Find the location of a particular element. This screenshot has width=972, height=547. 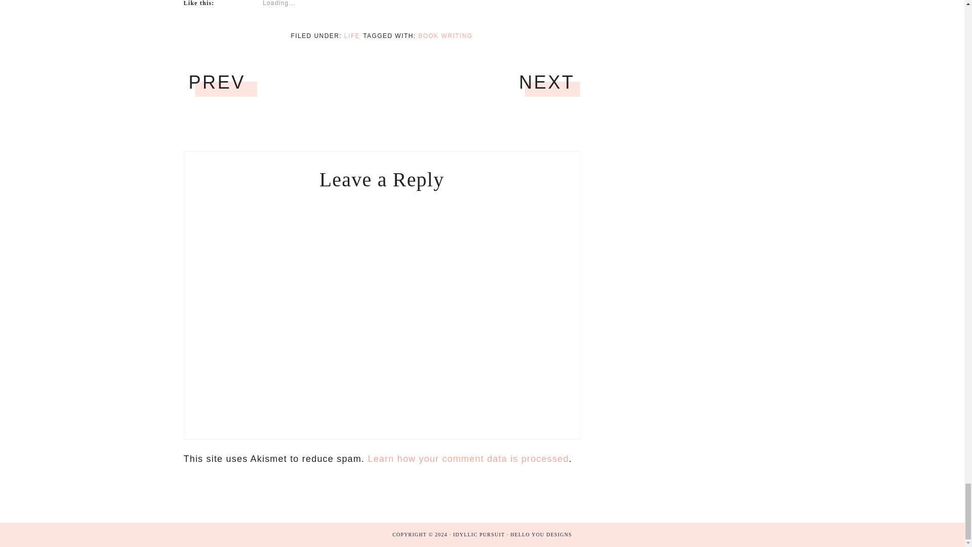

BOOK WRITING is located at coordinates (445, 35).